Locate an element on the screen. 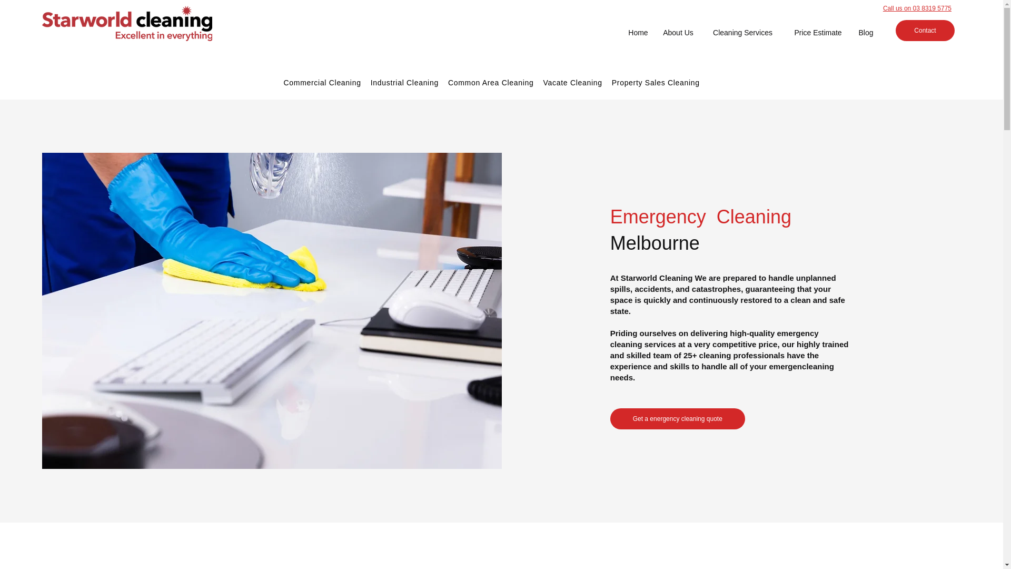  Industrial Cleaning is located at coordinates (404, 83).